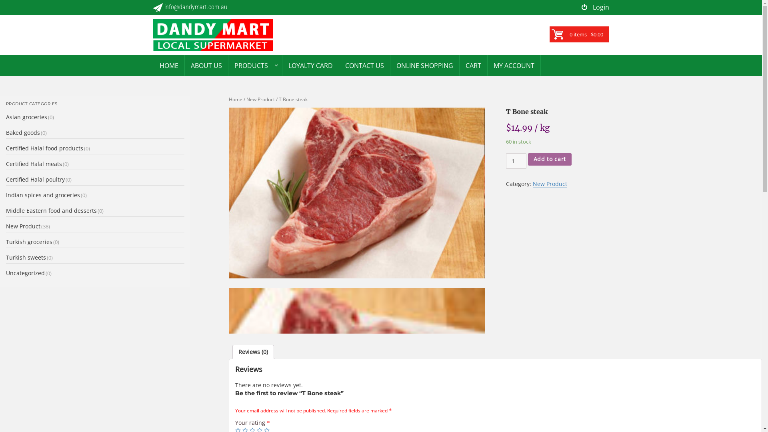 Image resolution: width=768 pixels, height=432 pixels. Describe the element at coordinates (473, 66) in the screenshot. I see `CART` at that location.